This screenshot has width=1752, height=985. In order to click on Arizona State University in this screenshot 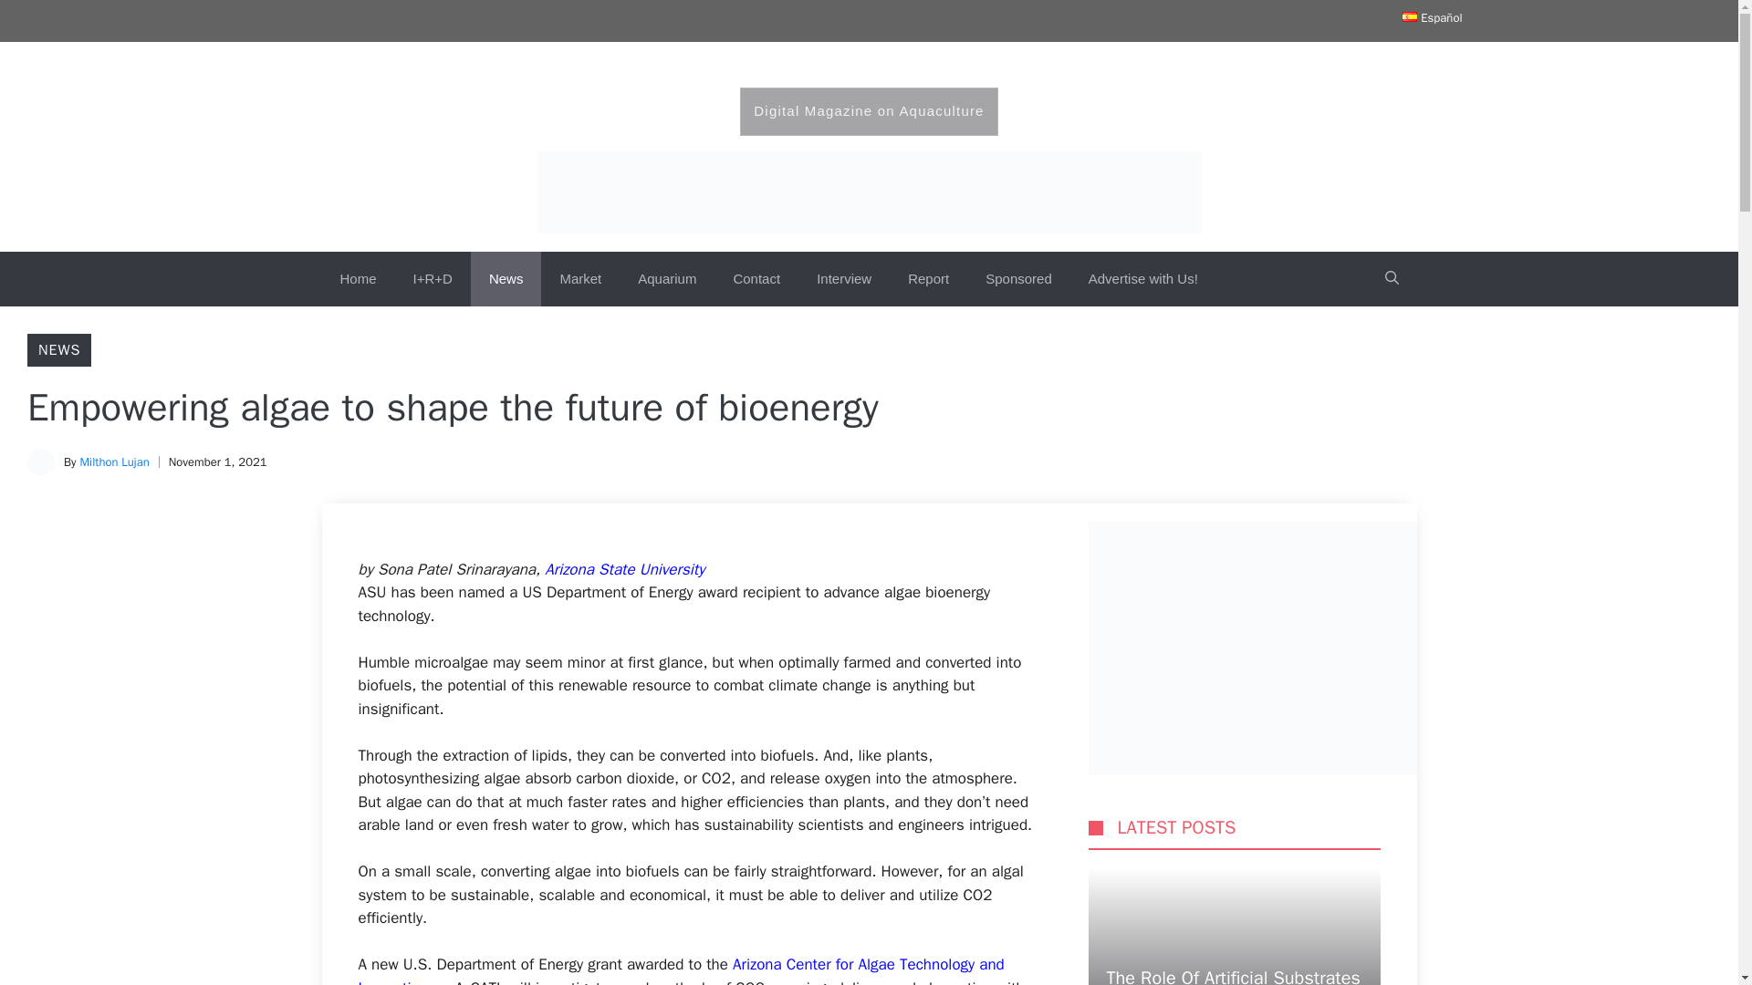, I will do `click(624, 569)`.